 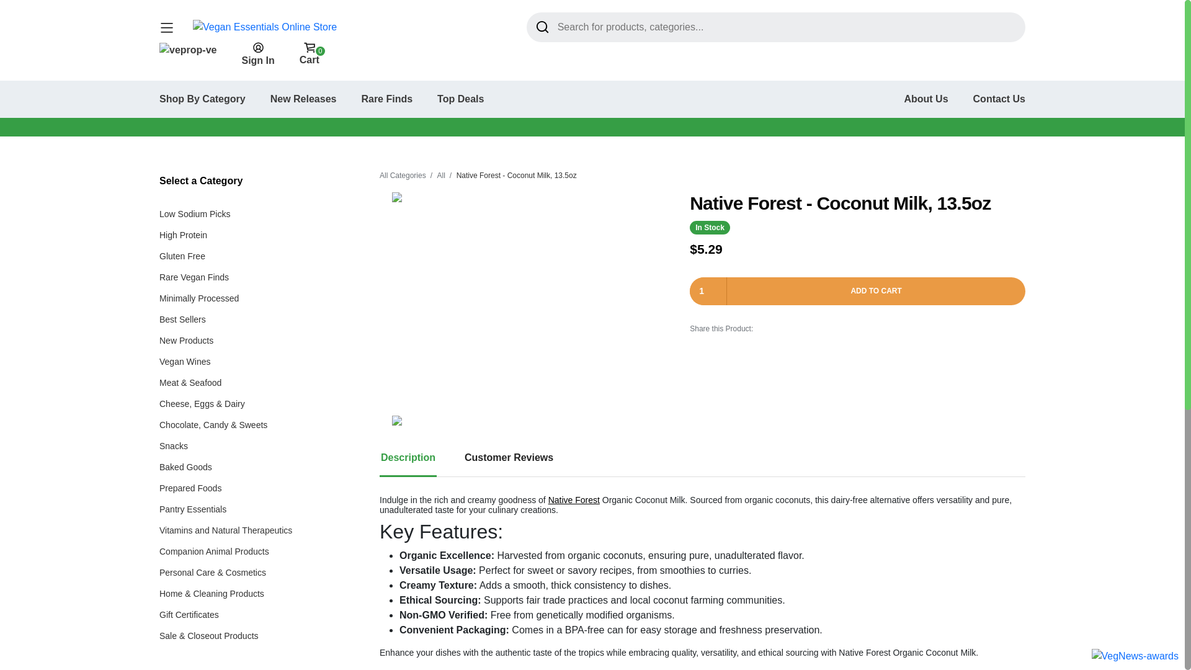 I want to click on High Protein, so click(x=202, y=99).